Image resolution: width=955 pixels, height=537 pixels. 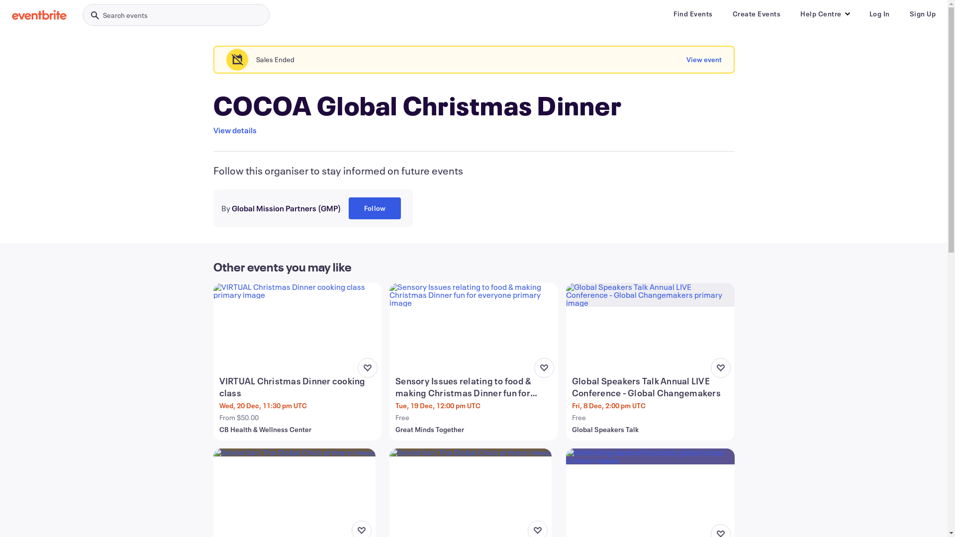 What do you see at coordinates (39, 15) in the screenshot?
I see `Eventbrite` at bounding box center [39, 15].